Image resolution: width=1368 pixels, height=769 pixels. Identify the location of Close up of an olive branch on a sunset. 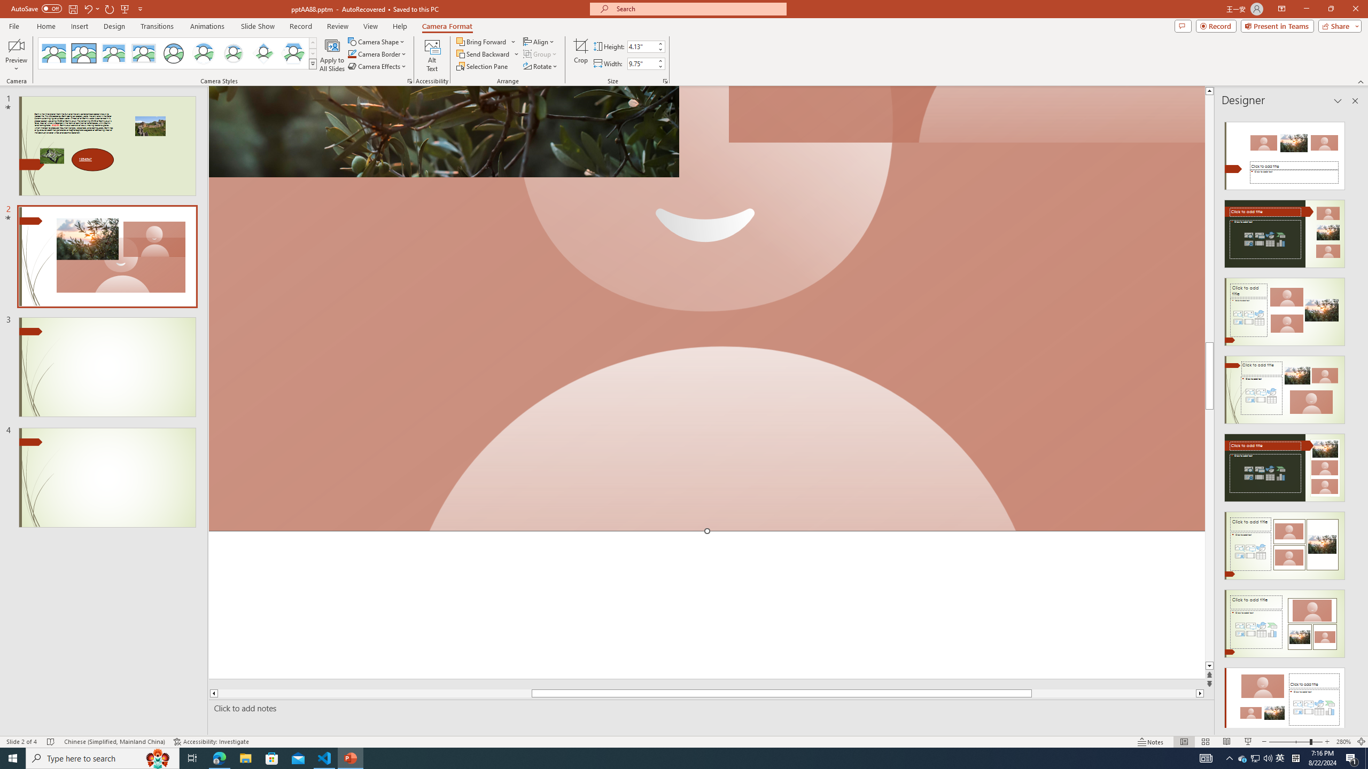
(444, 131).